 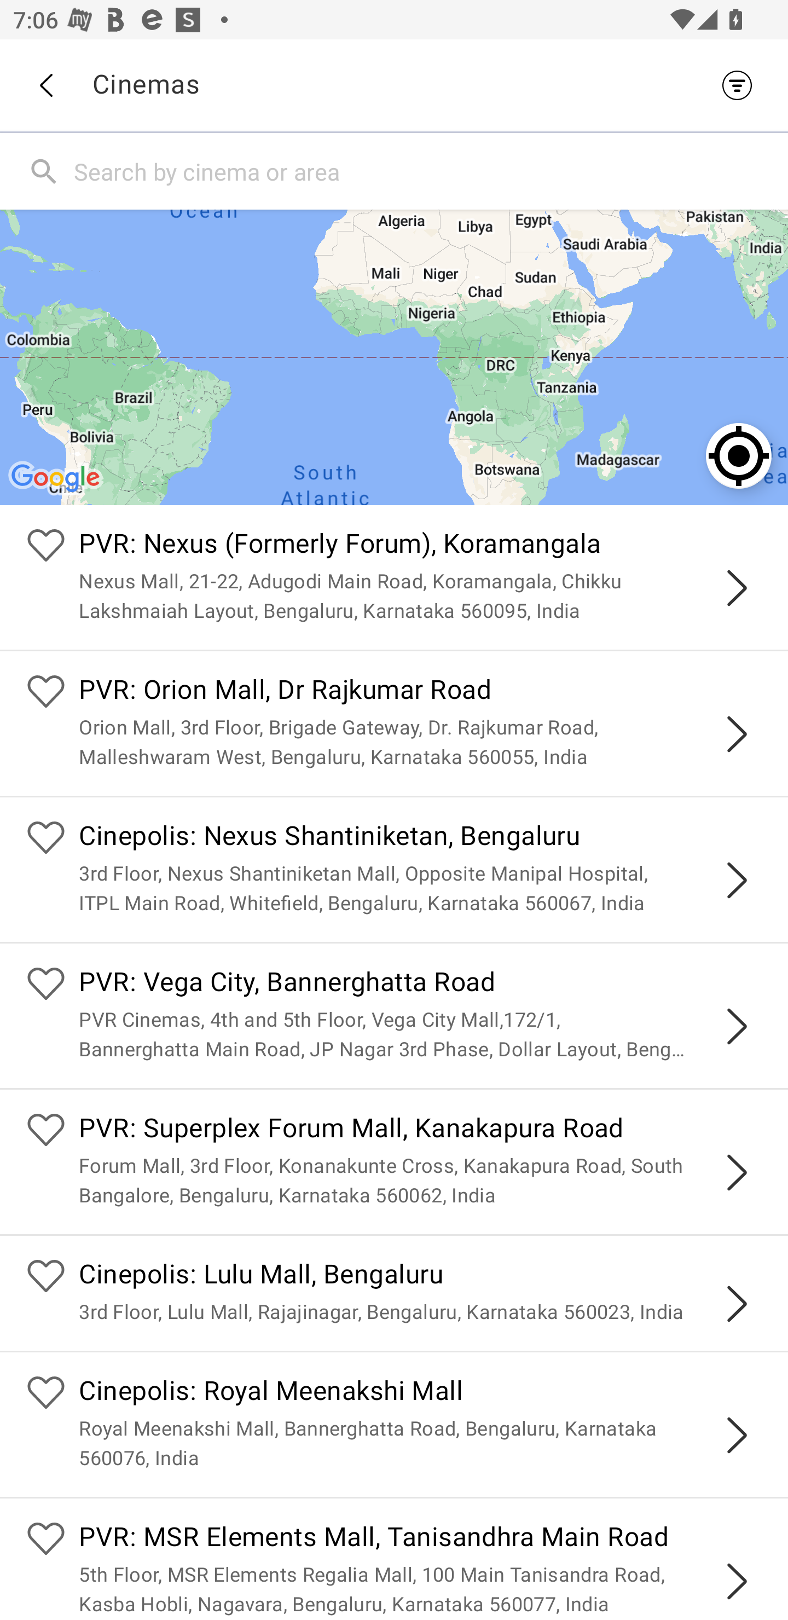 I want to click on , so click(x=737, y=734).